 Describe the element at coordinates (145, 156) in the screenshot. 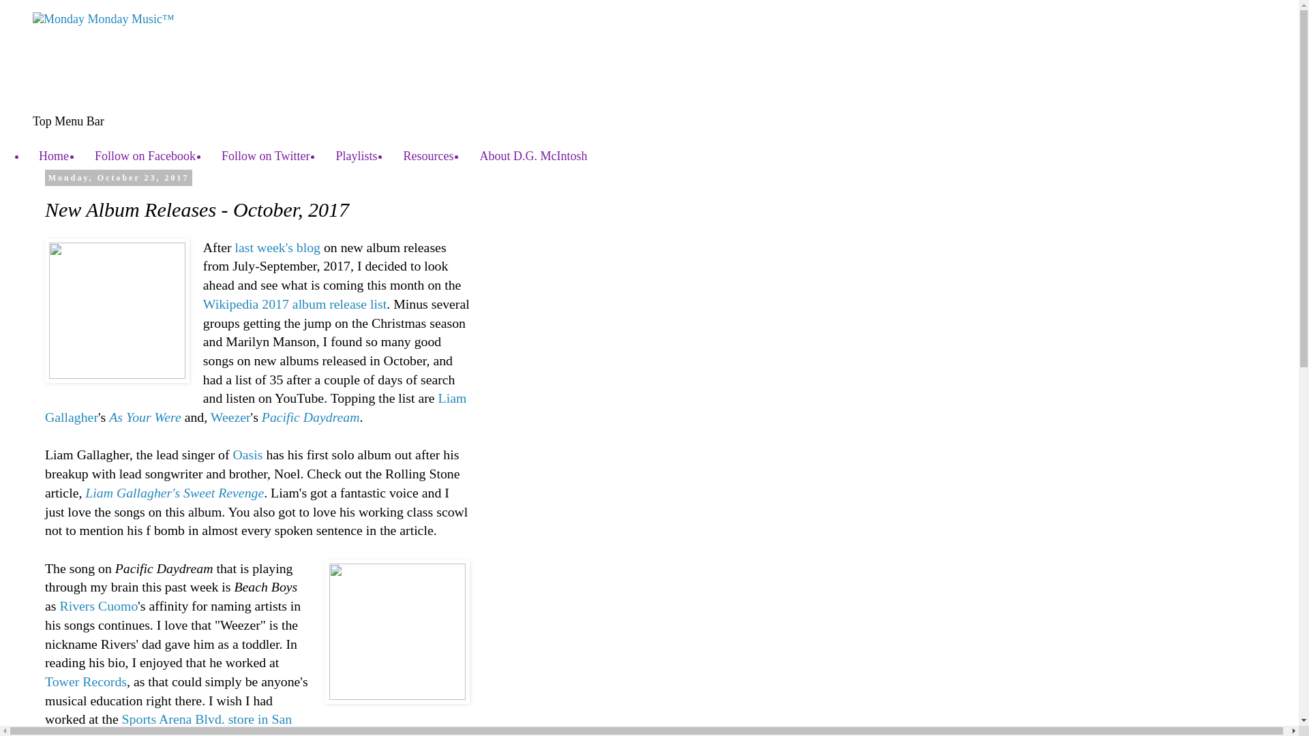

I see `Follow on Facebook` at that location.